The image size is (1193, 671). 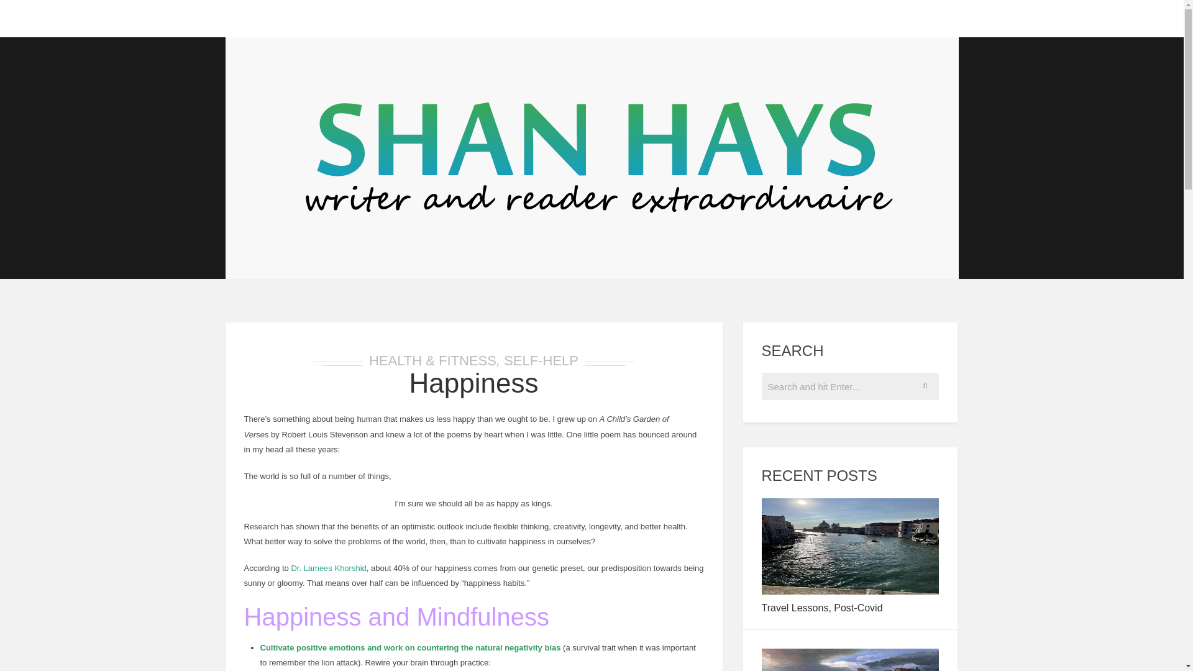 What do you see at coordinates (501, 19) in the screenshot?
I see `CONTACT` at bounding box center [501, 19].